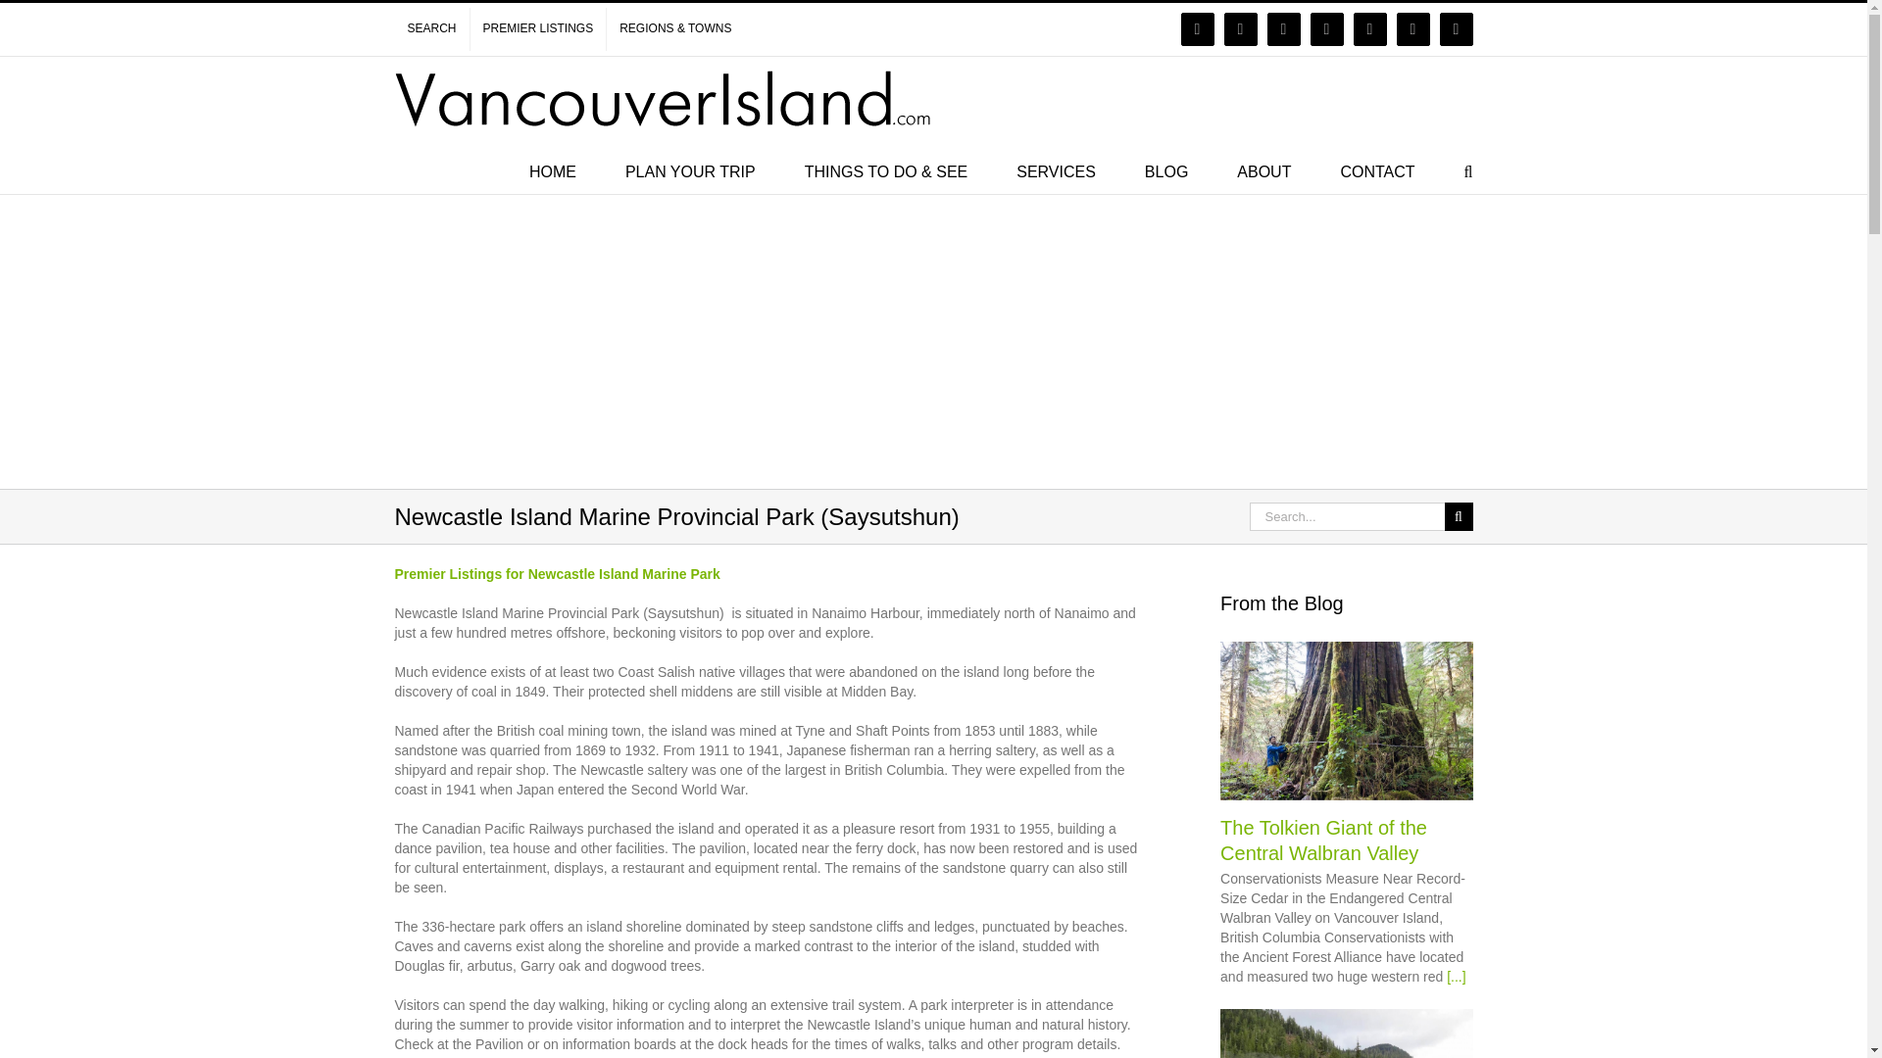 The width and height of the screenshot is (1882, 1058). I want to click on YouTube, so click(1326, 29).